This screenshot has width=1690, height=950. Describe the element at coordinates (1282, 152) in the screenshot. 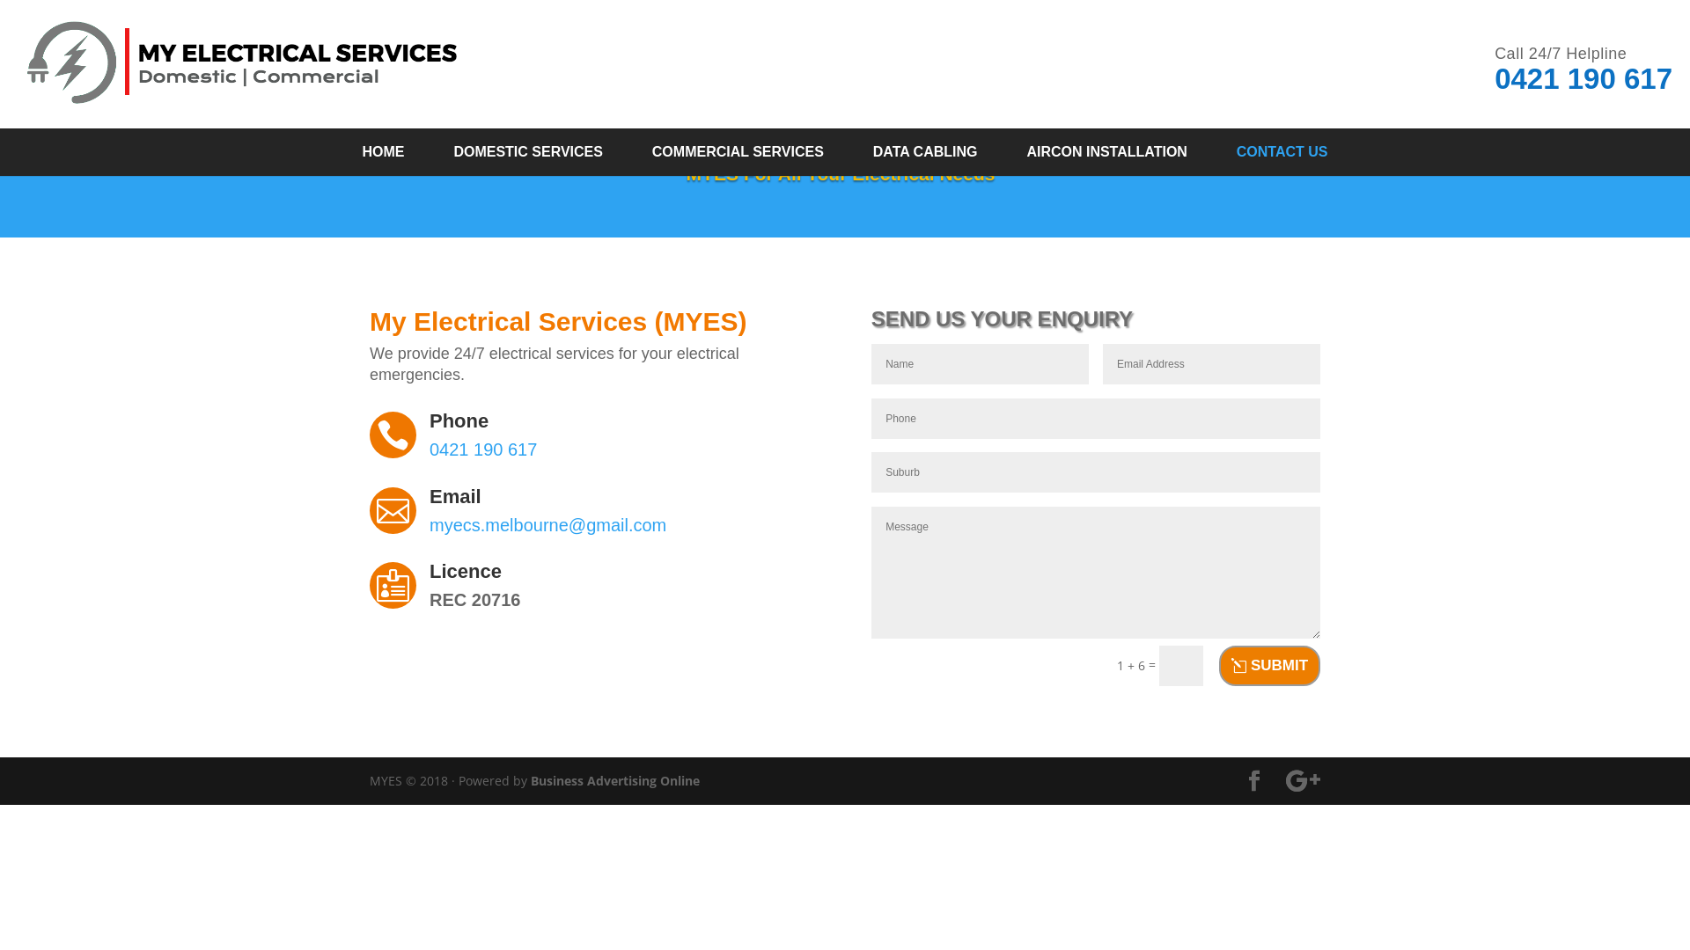

I see `CONTACT US` at that location.